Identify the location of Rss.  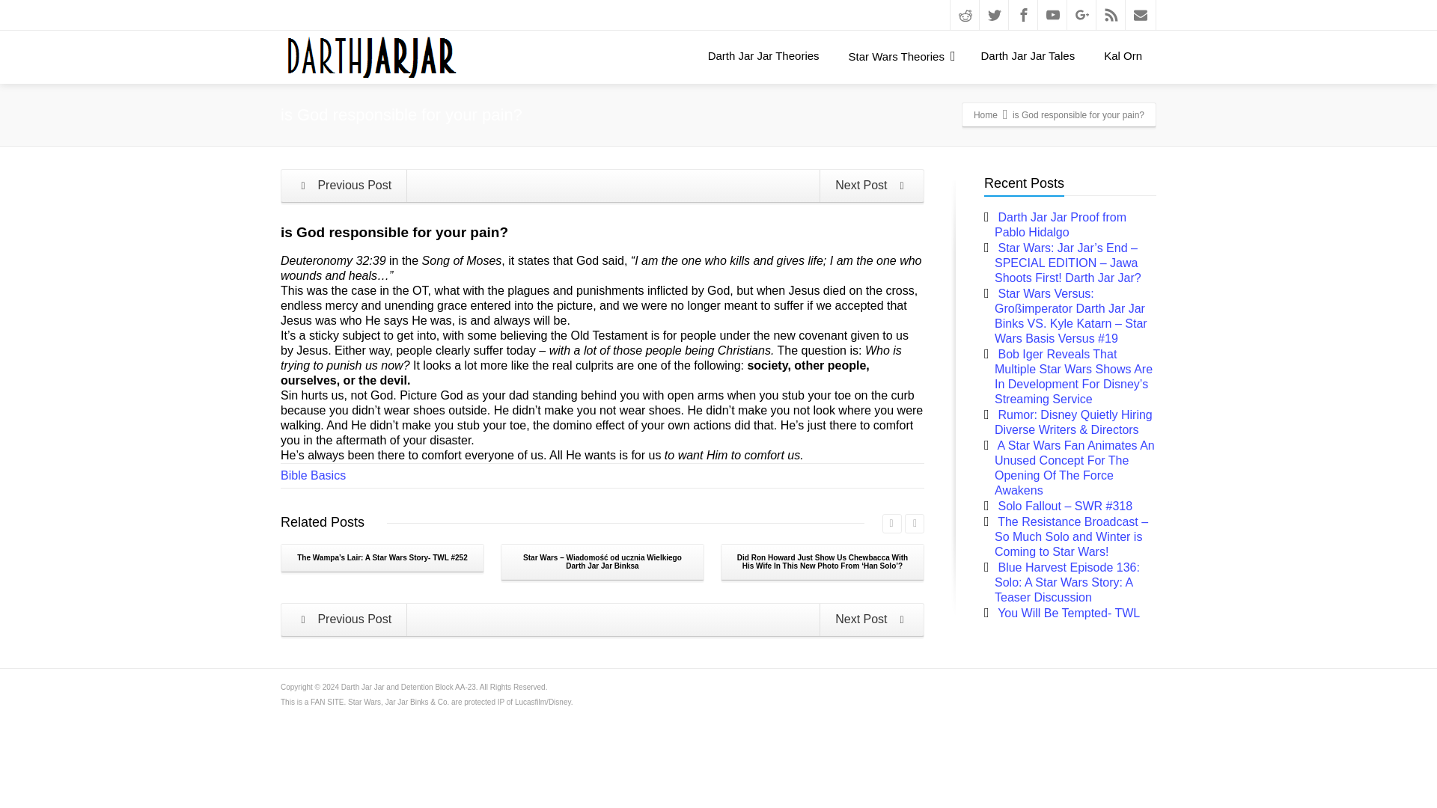
(1111, 15).